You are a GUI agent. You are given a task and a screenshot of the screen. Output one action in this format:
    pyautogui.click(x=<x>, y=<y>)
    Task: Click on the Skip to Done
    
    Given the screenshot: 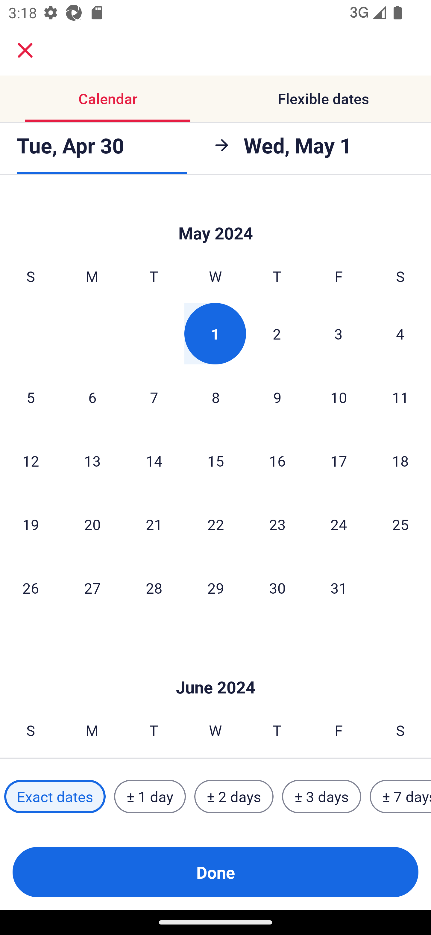 What is the action you would take?
    pyautogui.click(x=215, y=669)
    